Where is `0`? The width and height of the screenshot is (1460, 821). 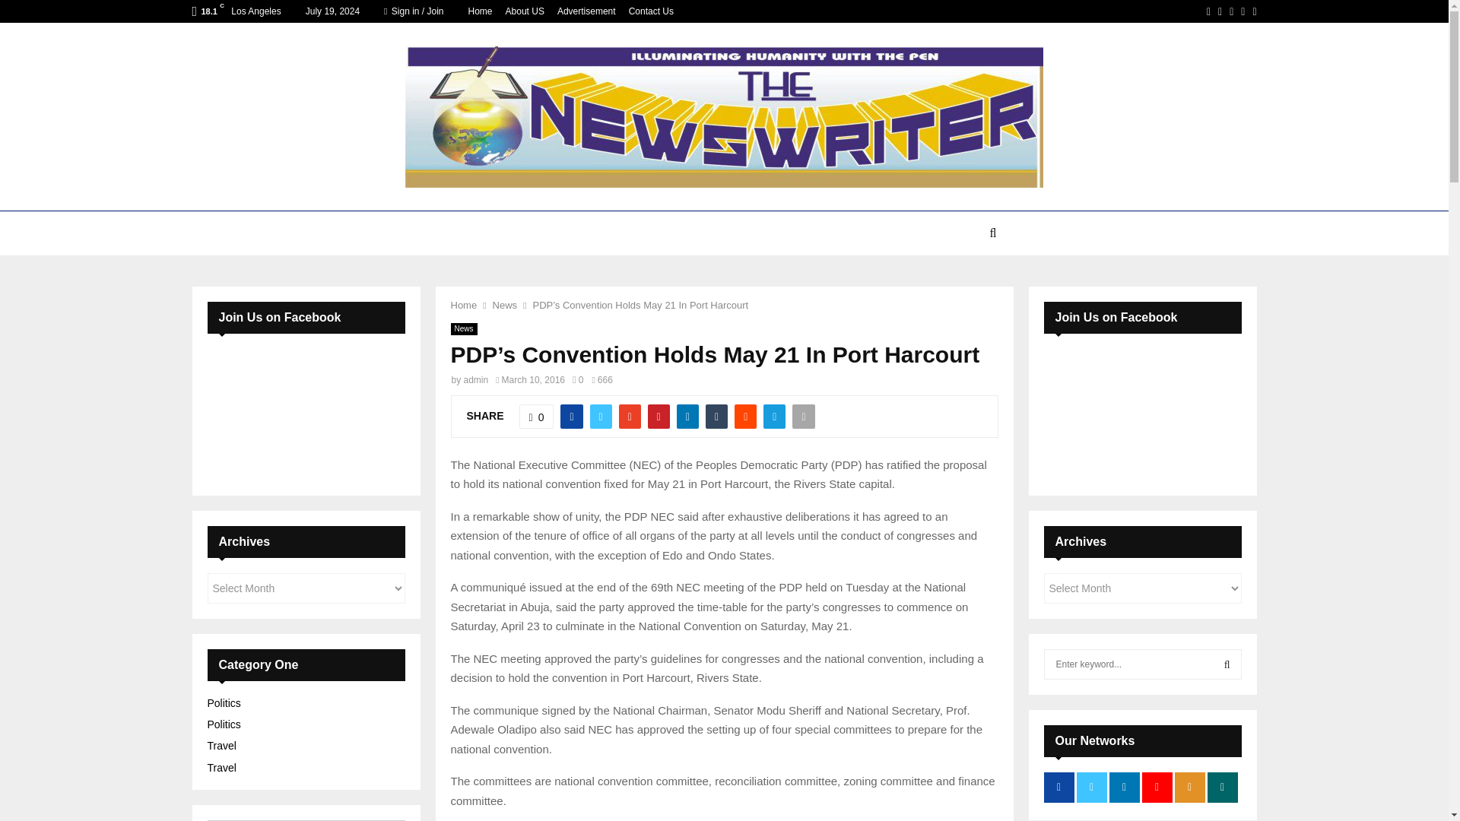 0 is located at coordinates (537, 417).